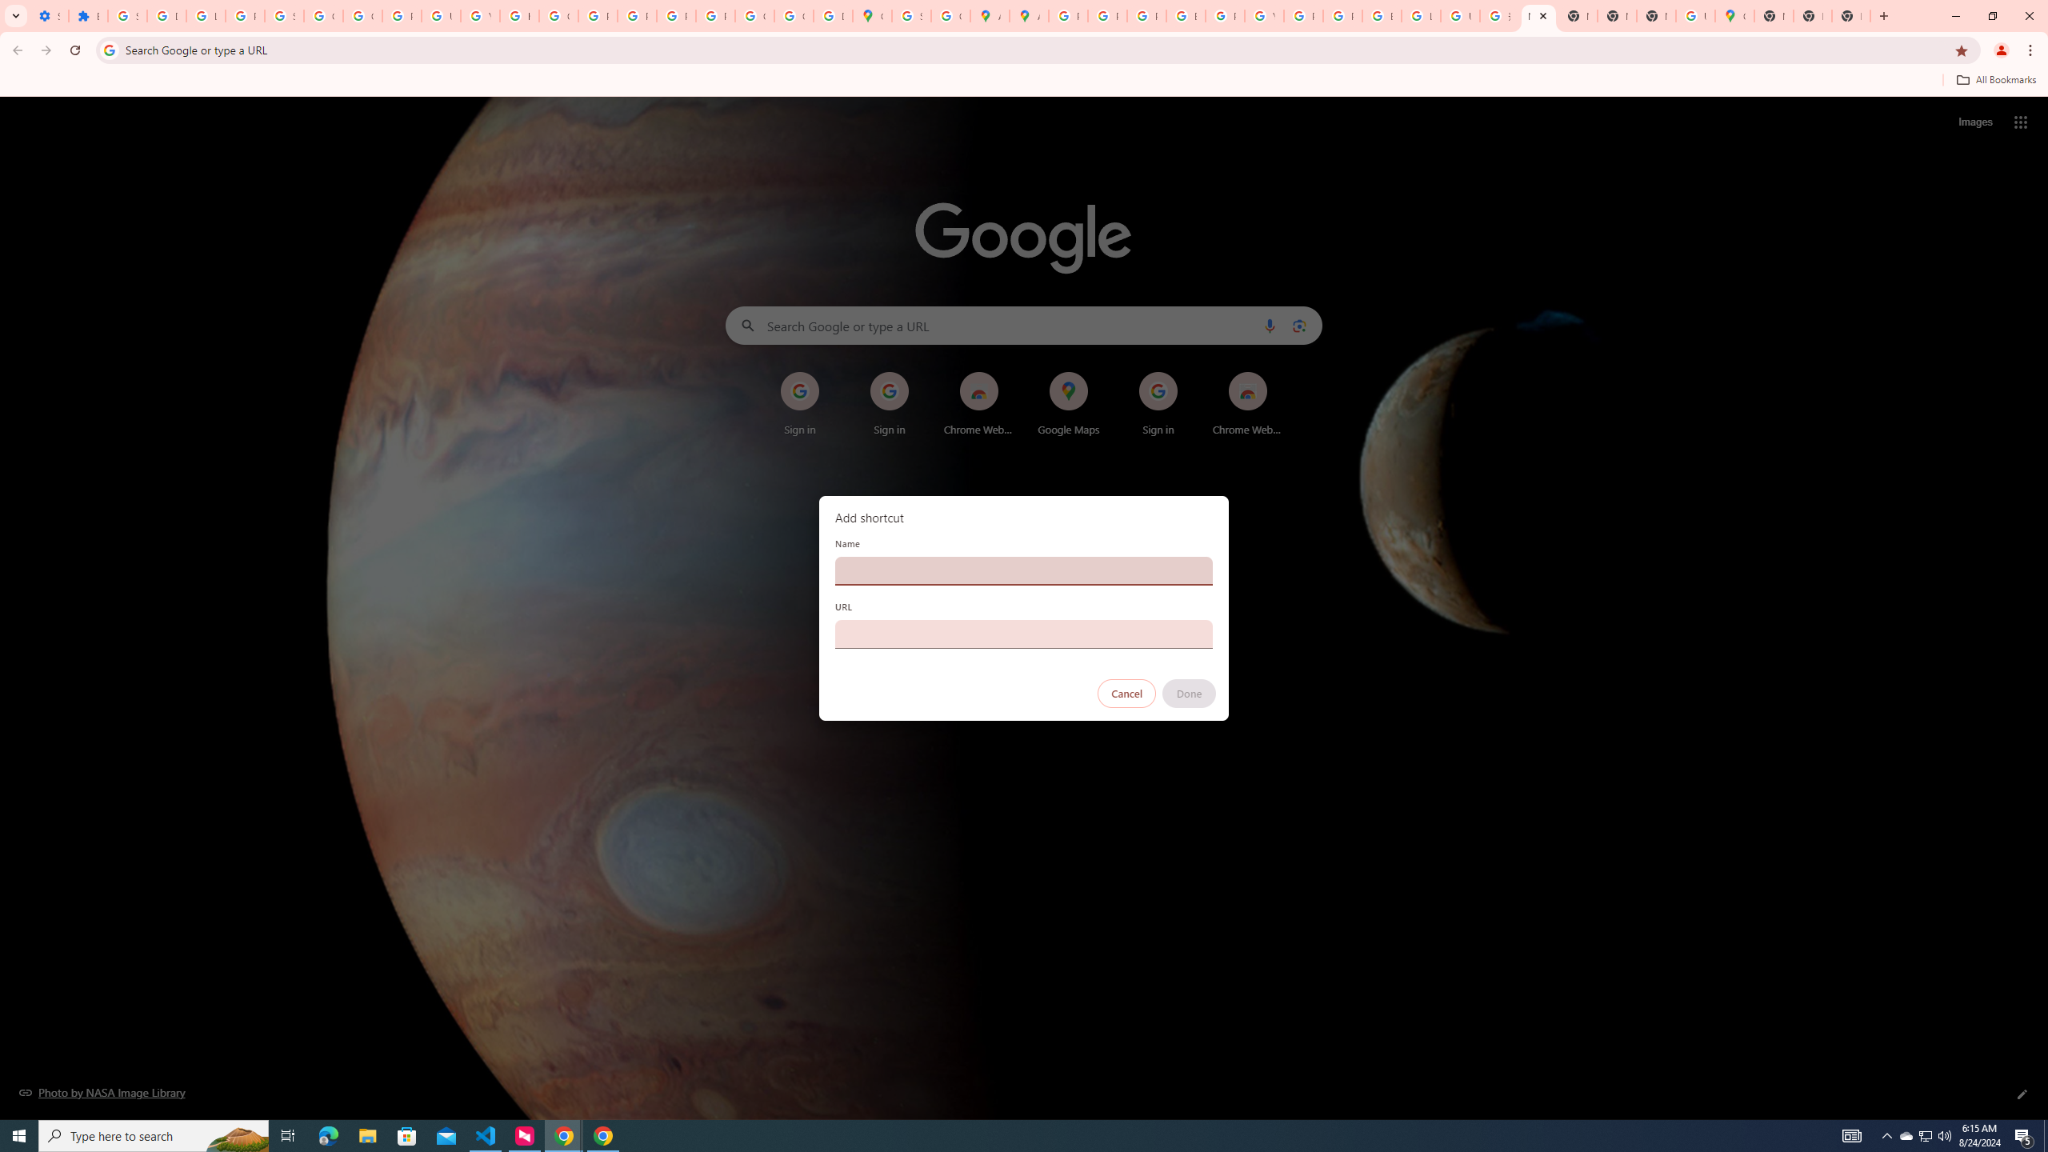  Describe the element at coordinates (1069, 16) in the screenshot. I see `Policy Accountability and Transparency - Transparency Center` at that location.